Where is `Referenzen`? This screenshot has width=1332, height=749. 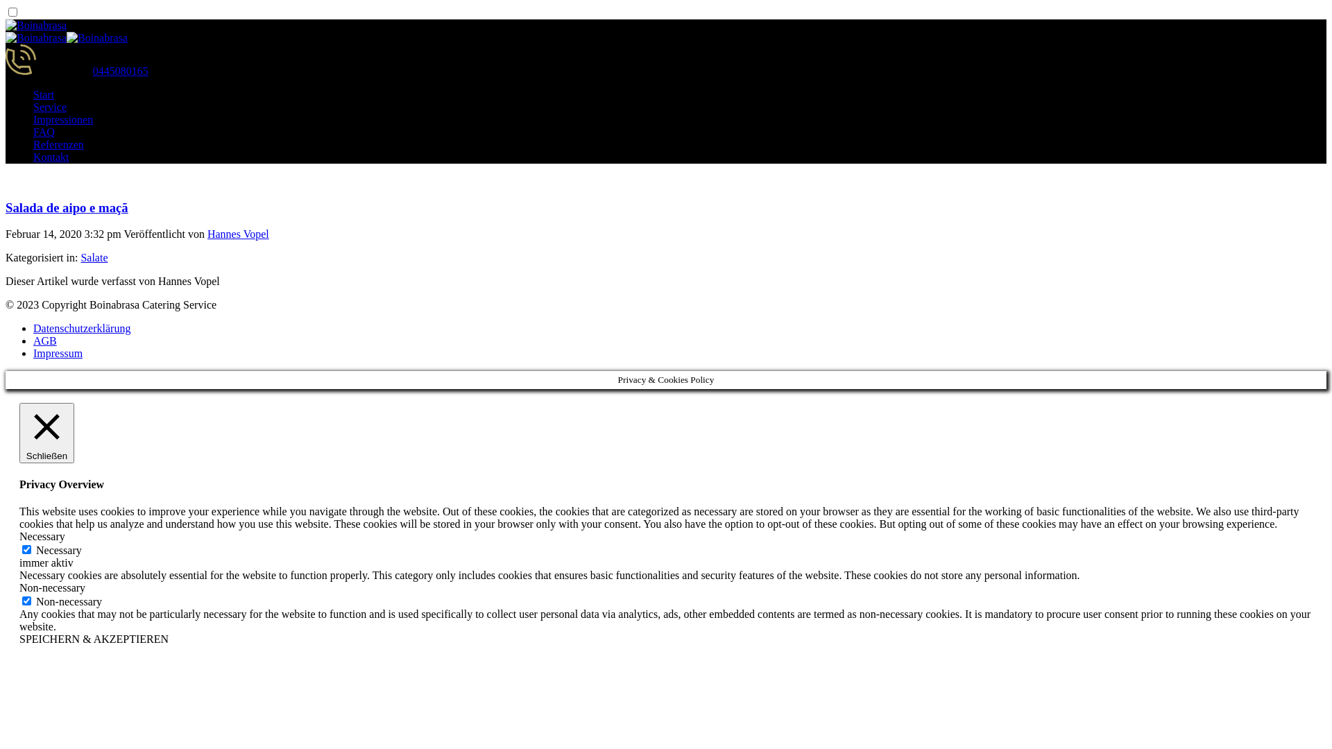 Referenzen is located at coordinates (58, 144).